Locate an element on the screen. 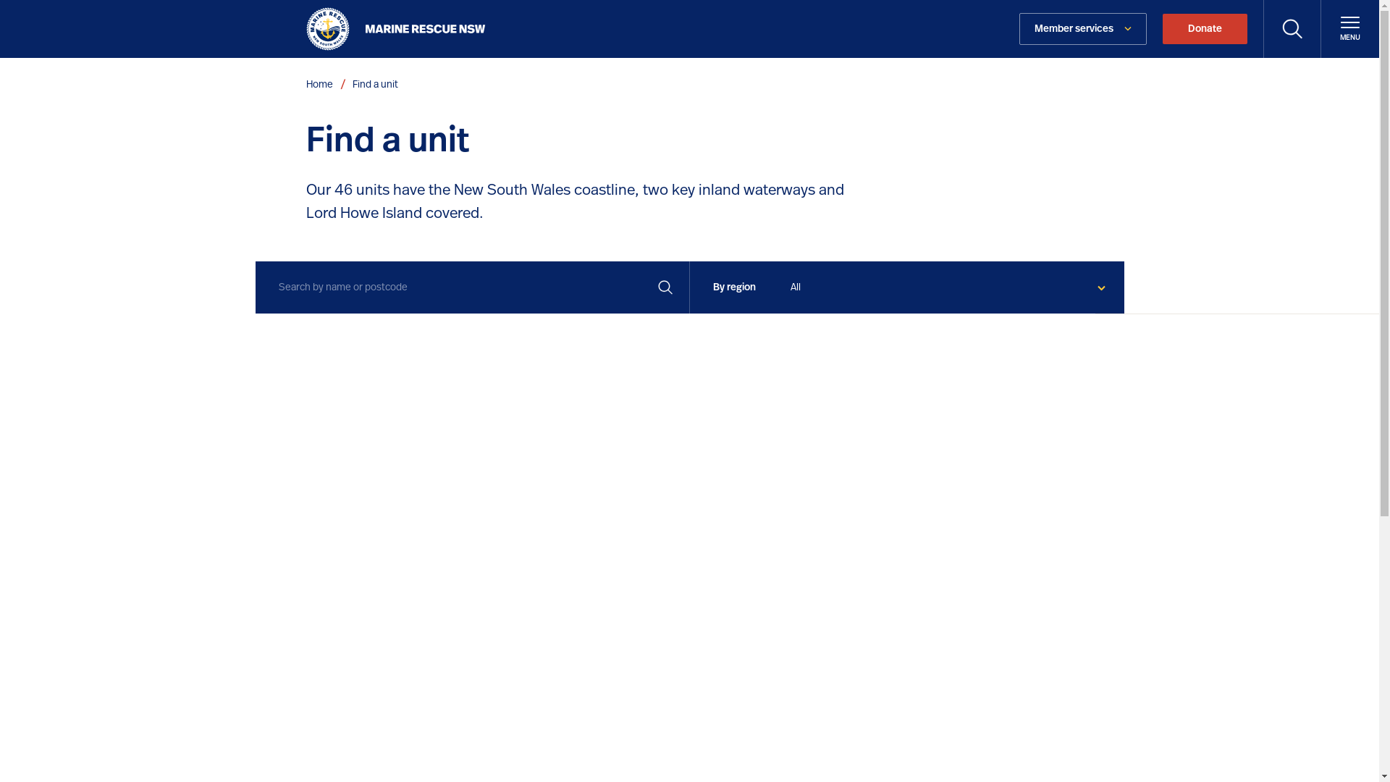  Donate is located at coordinates (1205, 29).